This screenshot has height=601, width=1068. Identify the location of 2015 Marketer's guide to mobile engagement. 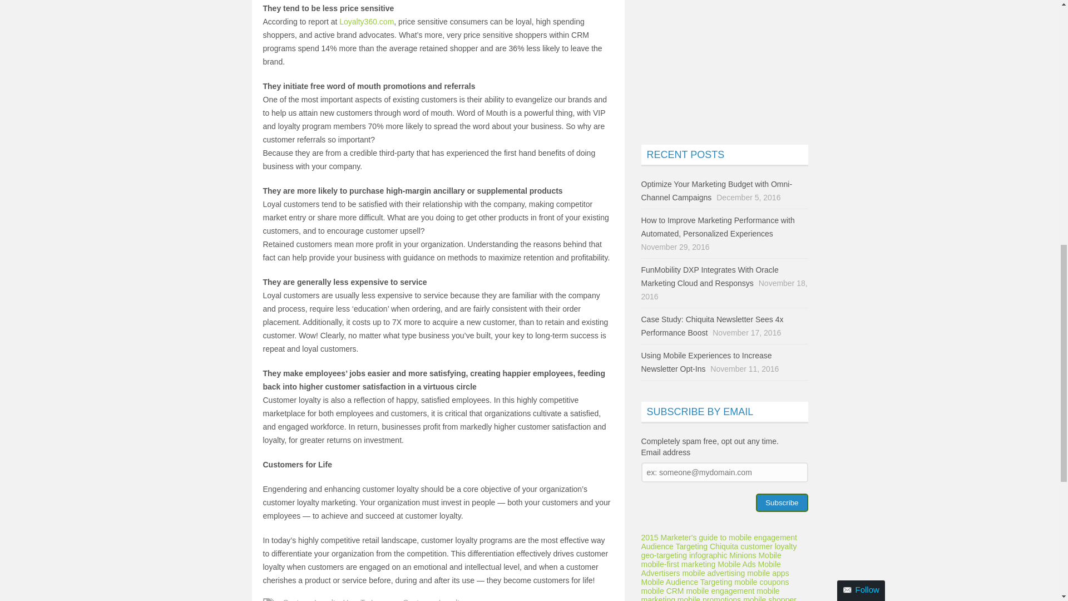
(719, 538).